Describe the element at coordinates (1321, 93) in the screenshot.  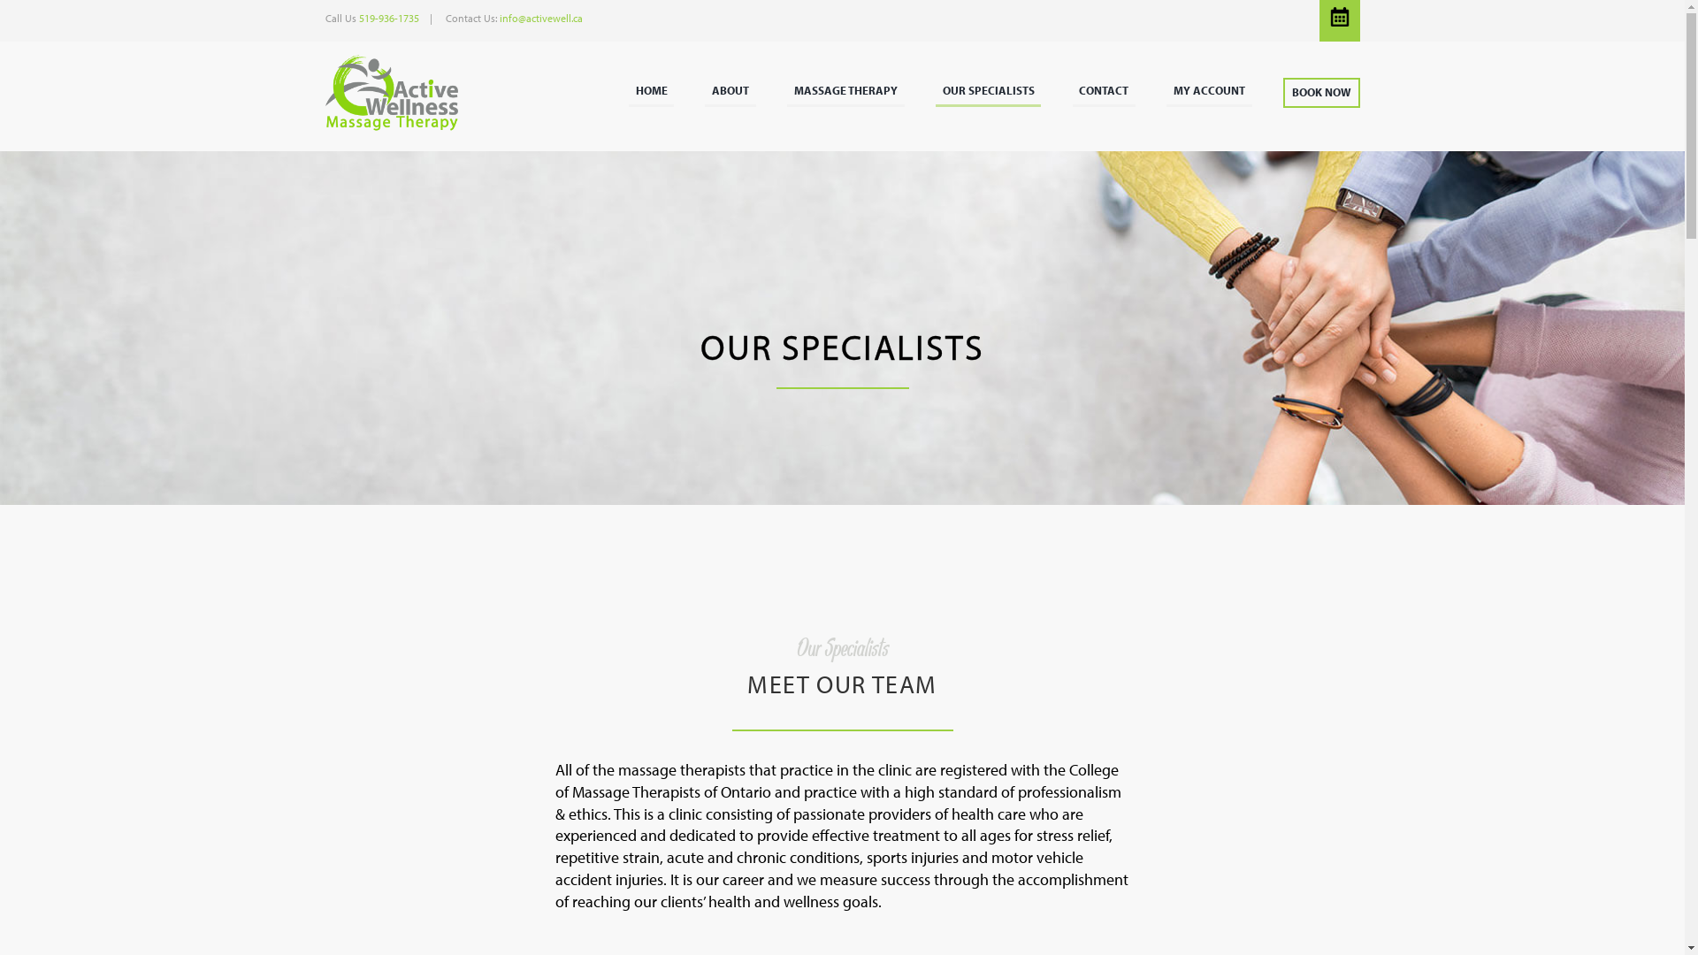
I see `BOOK NOW` at that location.